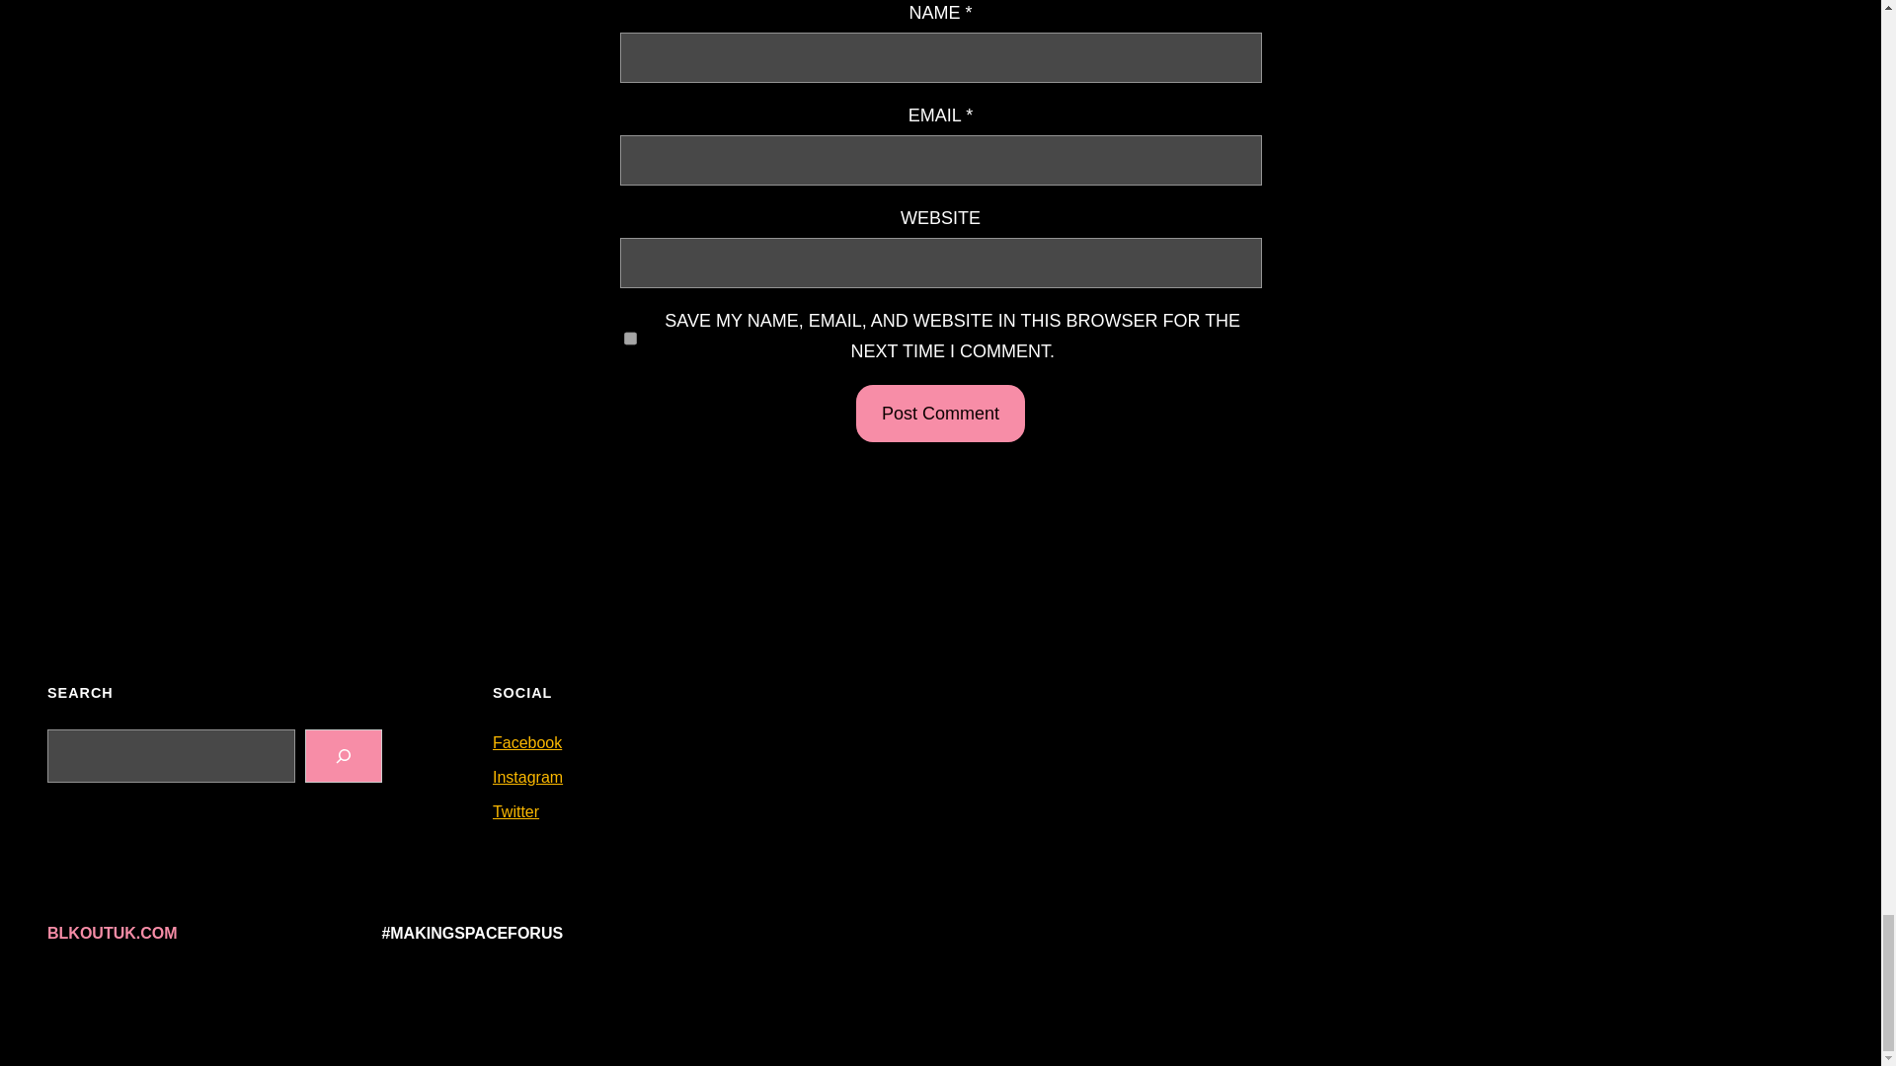 The height and width of the screenshot is (1066, 1896). What do you see at coordinates (527, 776) in the screenshot?
I see `Instagram` at bounding box center [527, 776].